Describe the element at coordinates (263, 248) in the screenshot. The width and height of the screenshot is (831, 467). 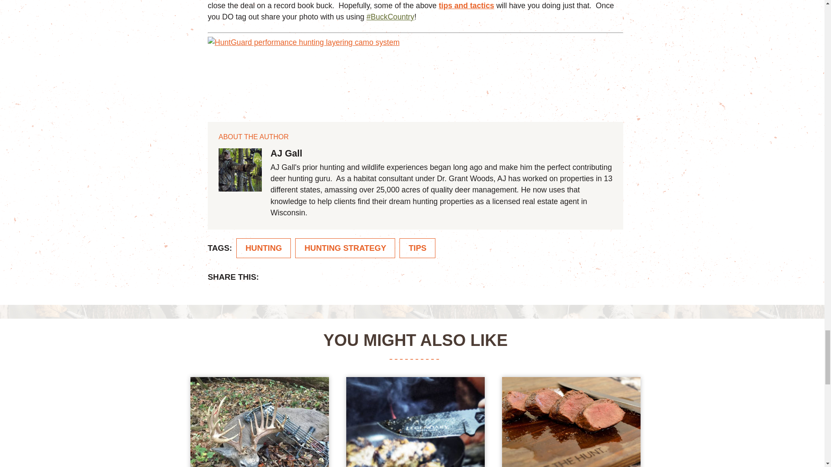
I see `HUNTING` at that location.